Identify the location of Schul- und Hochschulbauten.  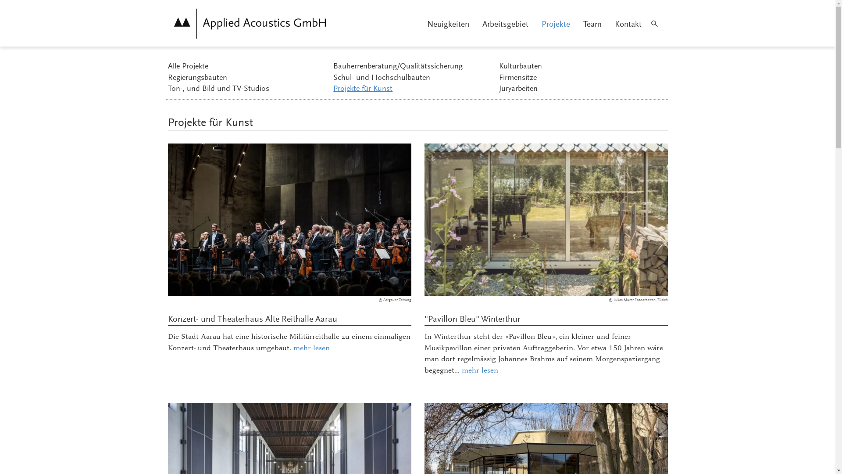
(414, 79).